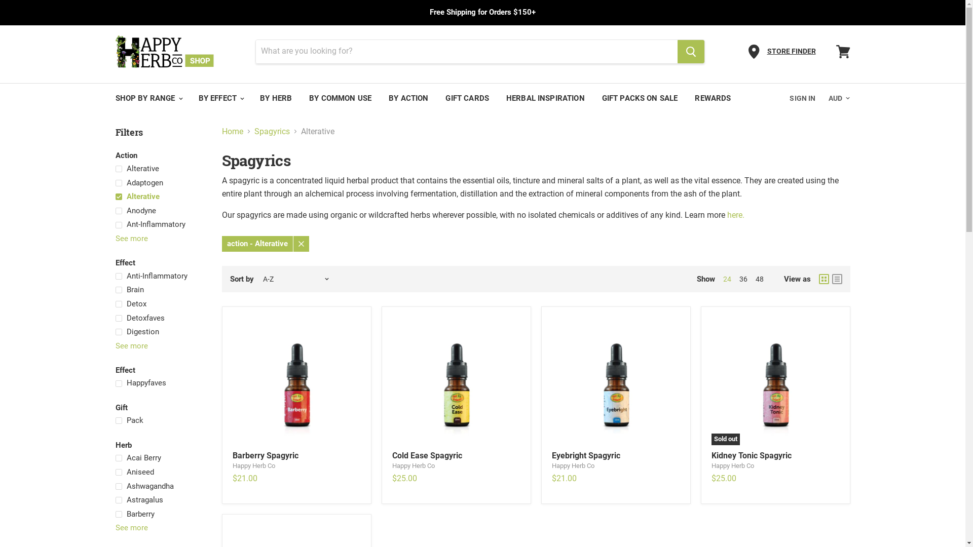 Image resolution: width=973 pixels, height=547 pixels. Describe the element at coordinates (640, 98) in the screenshot. I see `GIFT PACKS ON SALE` at that location.